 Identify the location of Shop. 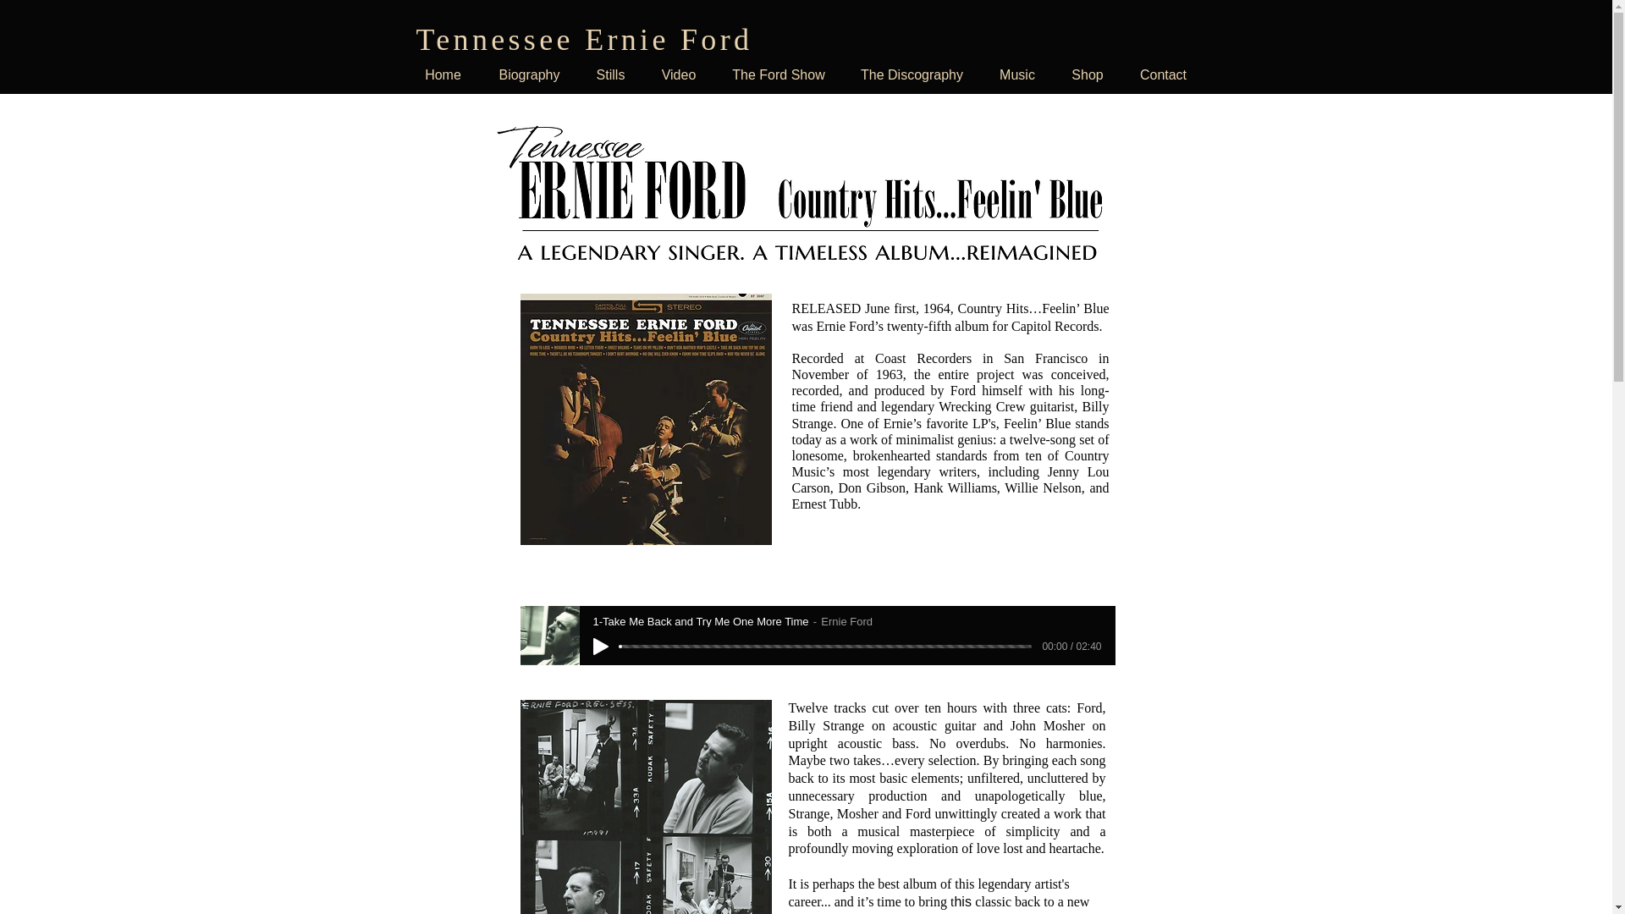
(1087, 74).